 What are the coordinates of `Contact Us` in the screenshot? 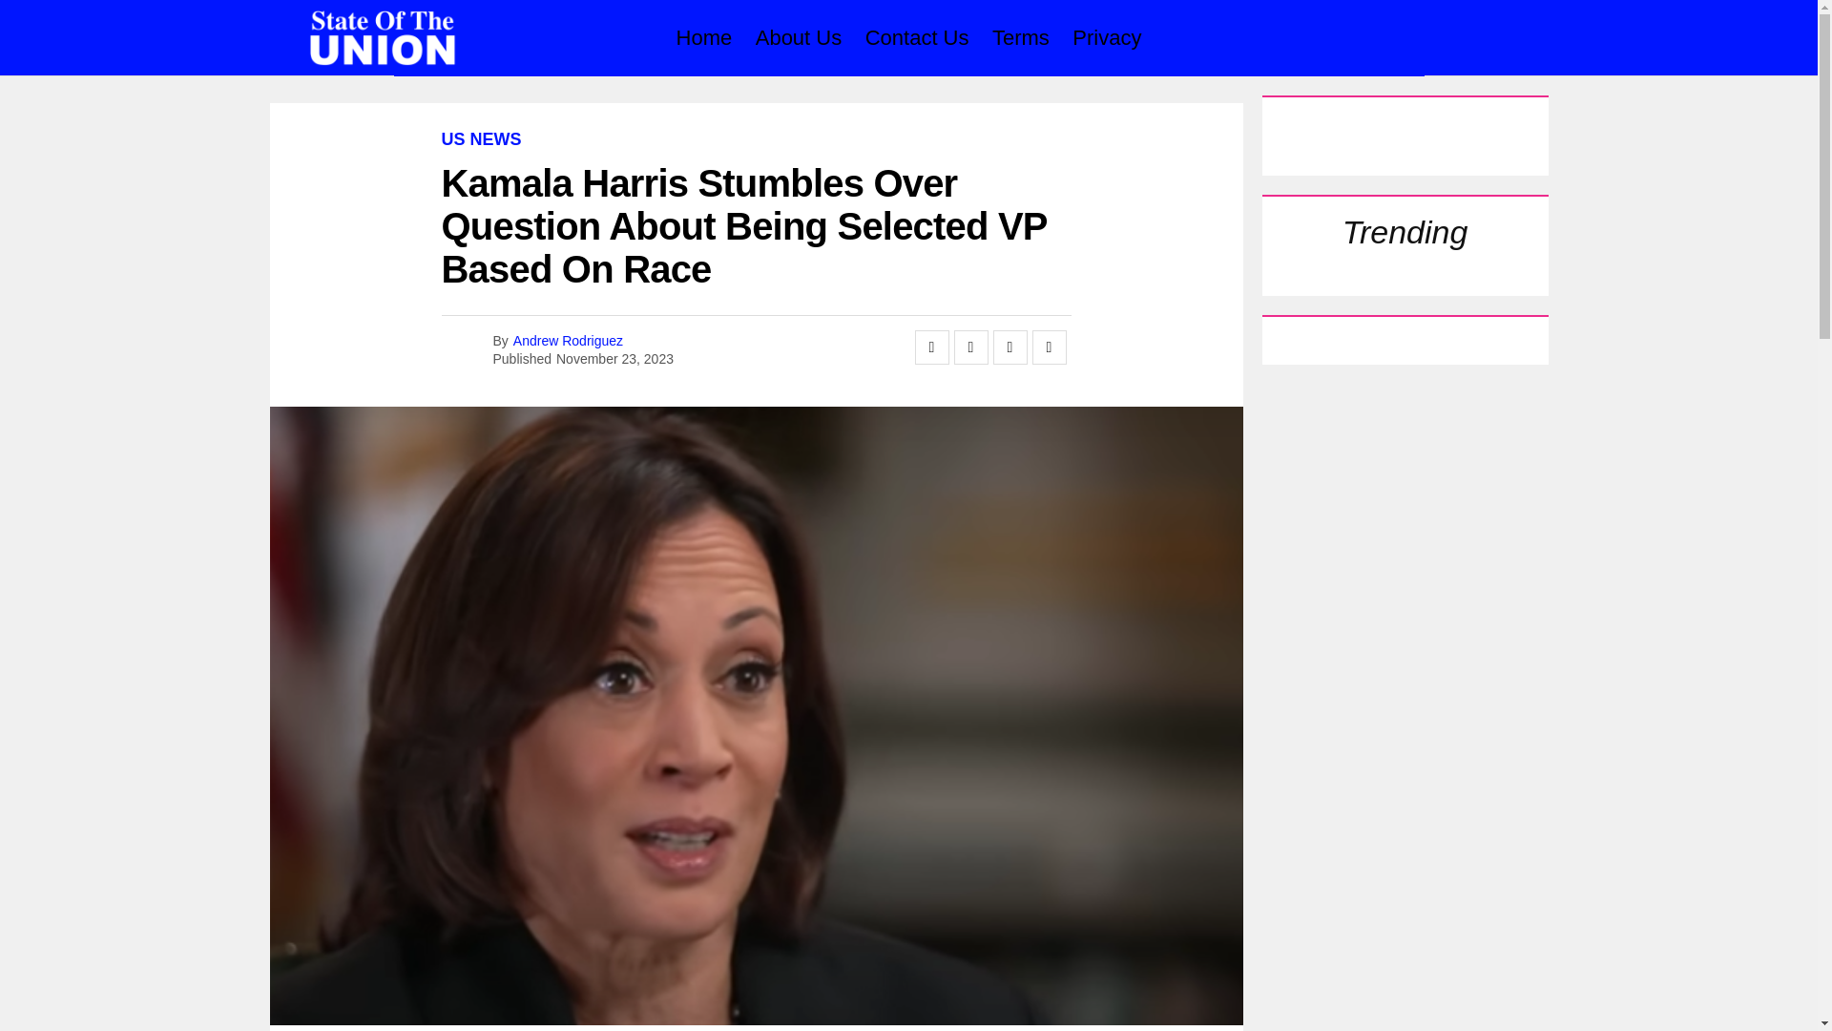 It's located at (916, 38).